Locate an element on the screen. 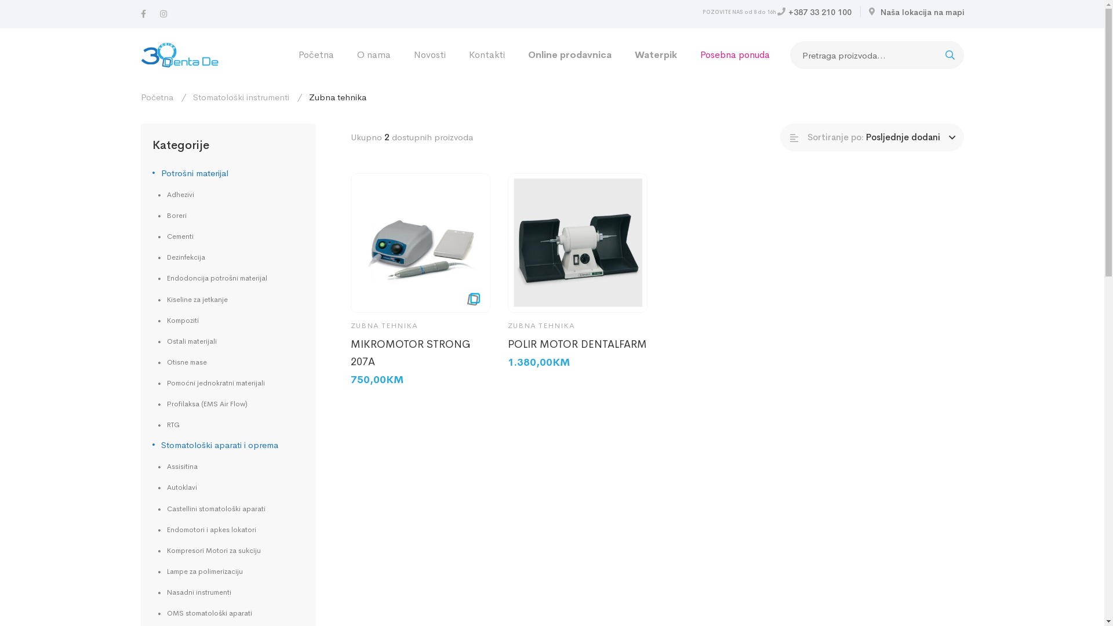  Assisitina is located at coordinates (177, 467).